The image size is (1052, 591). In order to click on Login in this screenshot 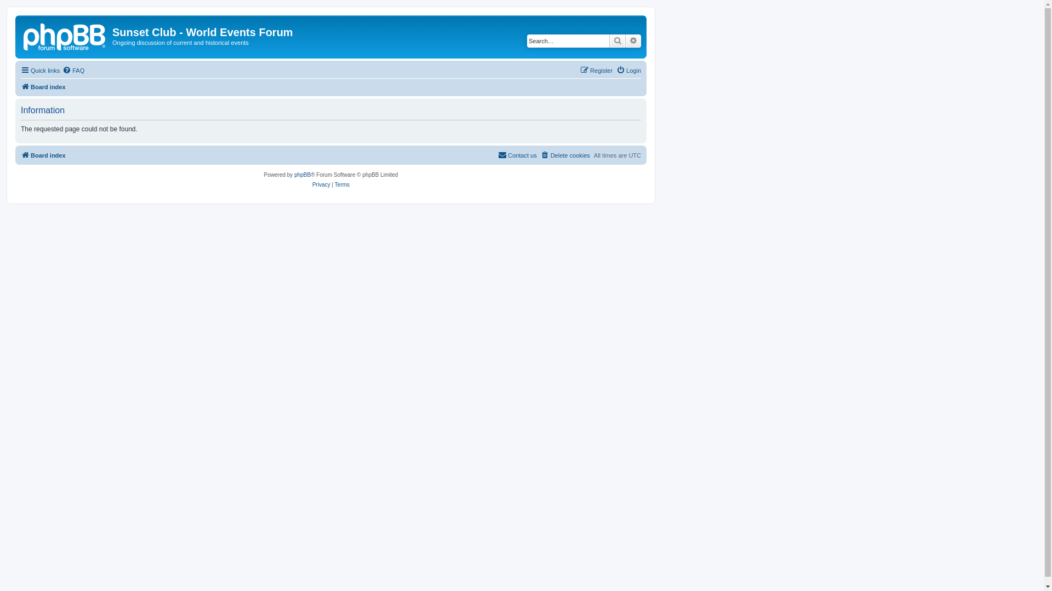, I will do `click(629, 71)`.